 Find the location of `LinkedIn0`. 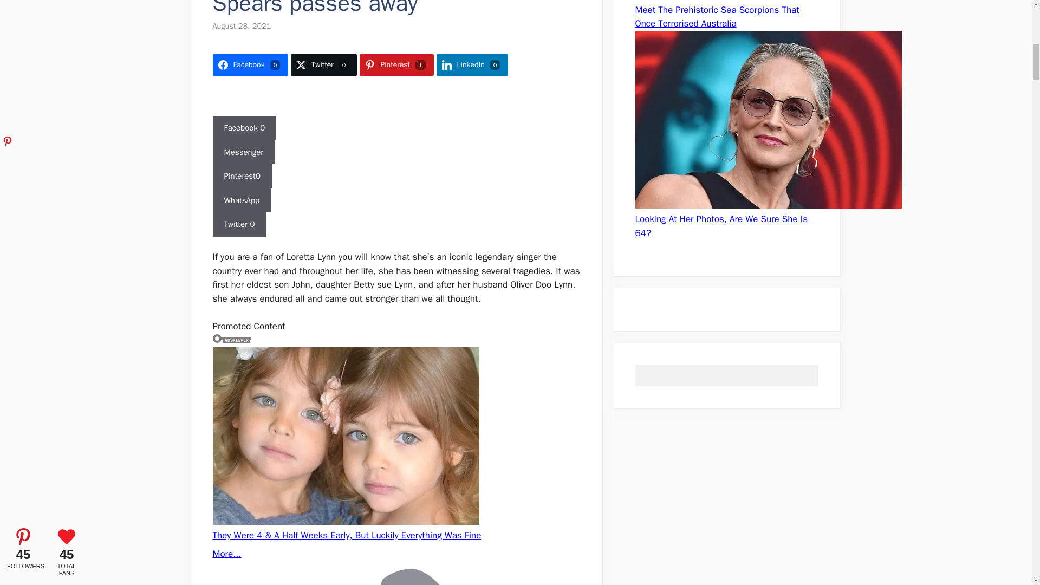

LinkedIn0 is located at coordinates (472, 65).